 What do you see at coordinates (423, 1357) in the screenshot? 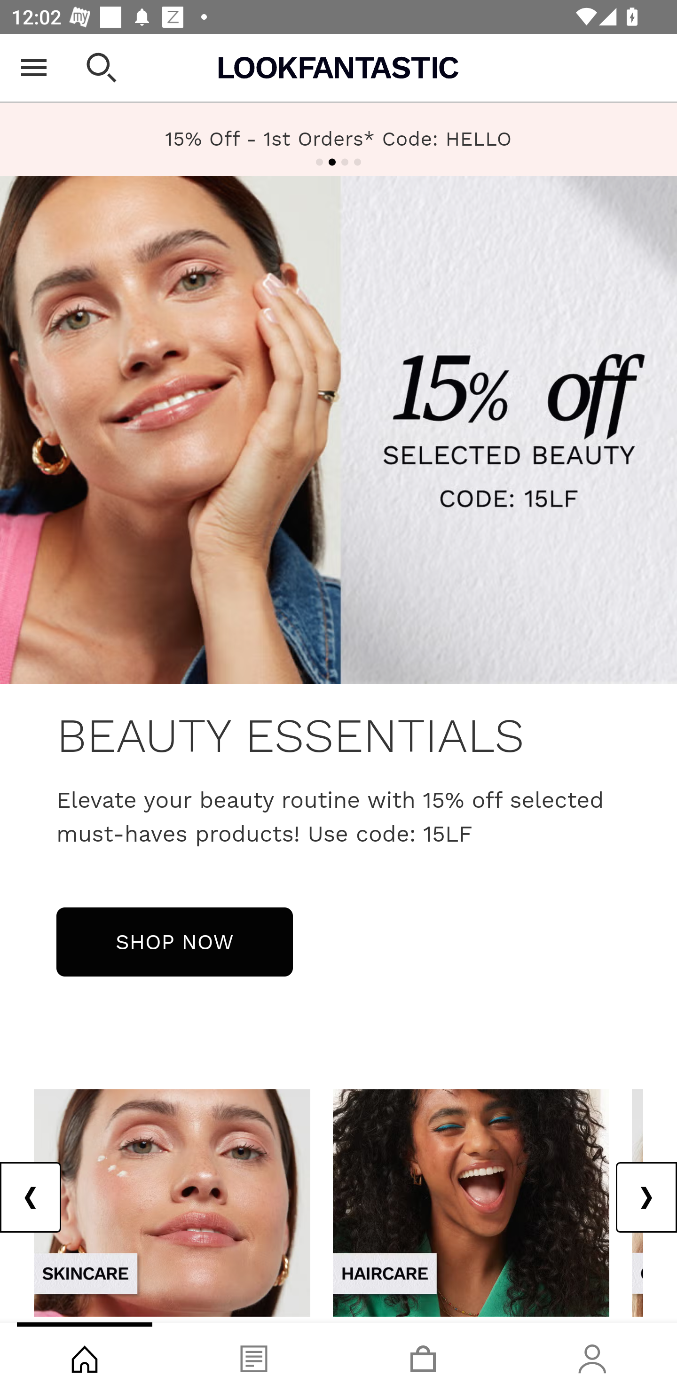
I see `Basket, tab, 3 of 4` at bounding box center [423, 1357].